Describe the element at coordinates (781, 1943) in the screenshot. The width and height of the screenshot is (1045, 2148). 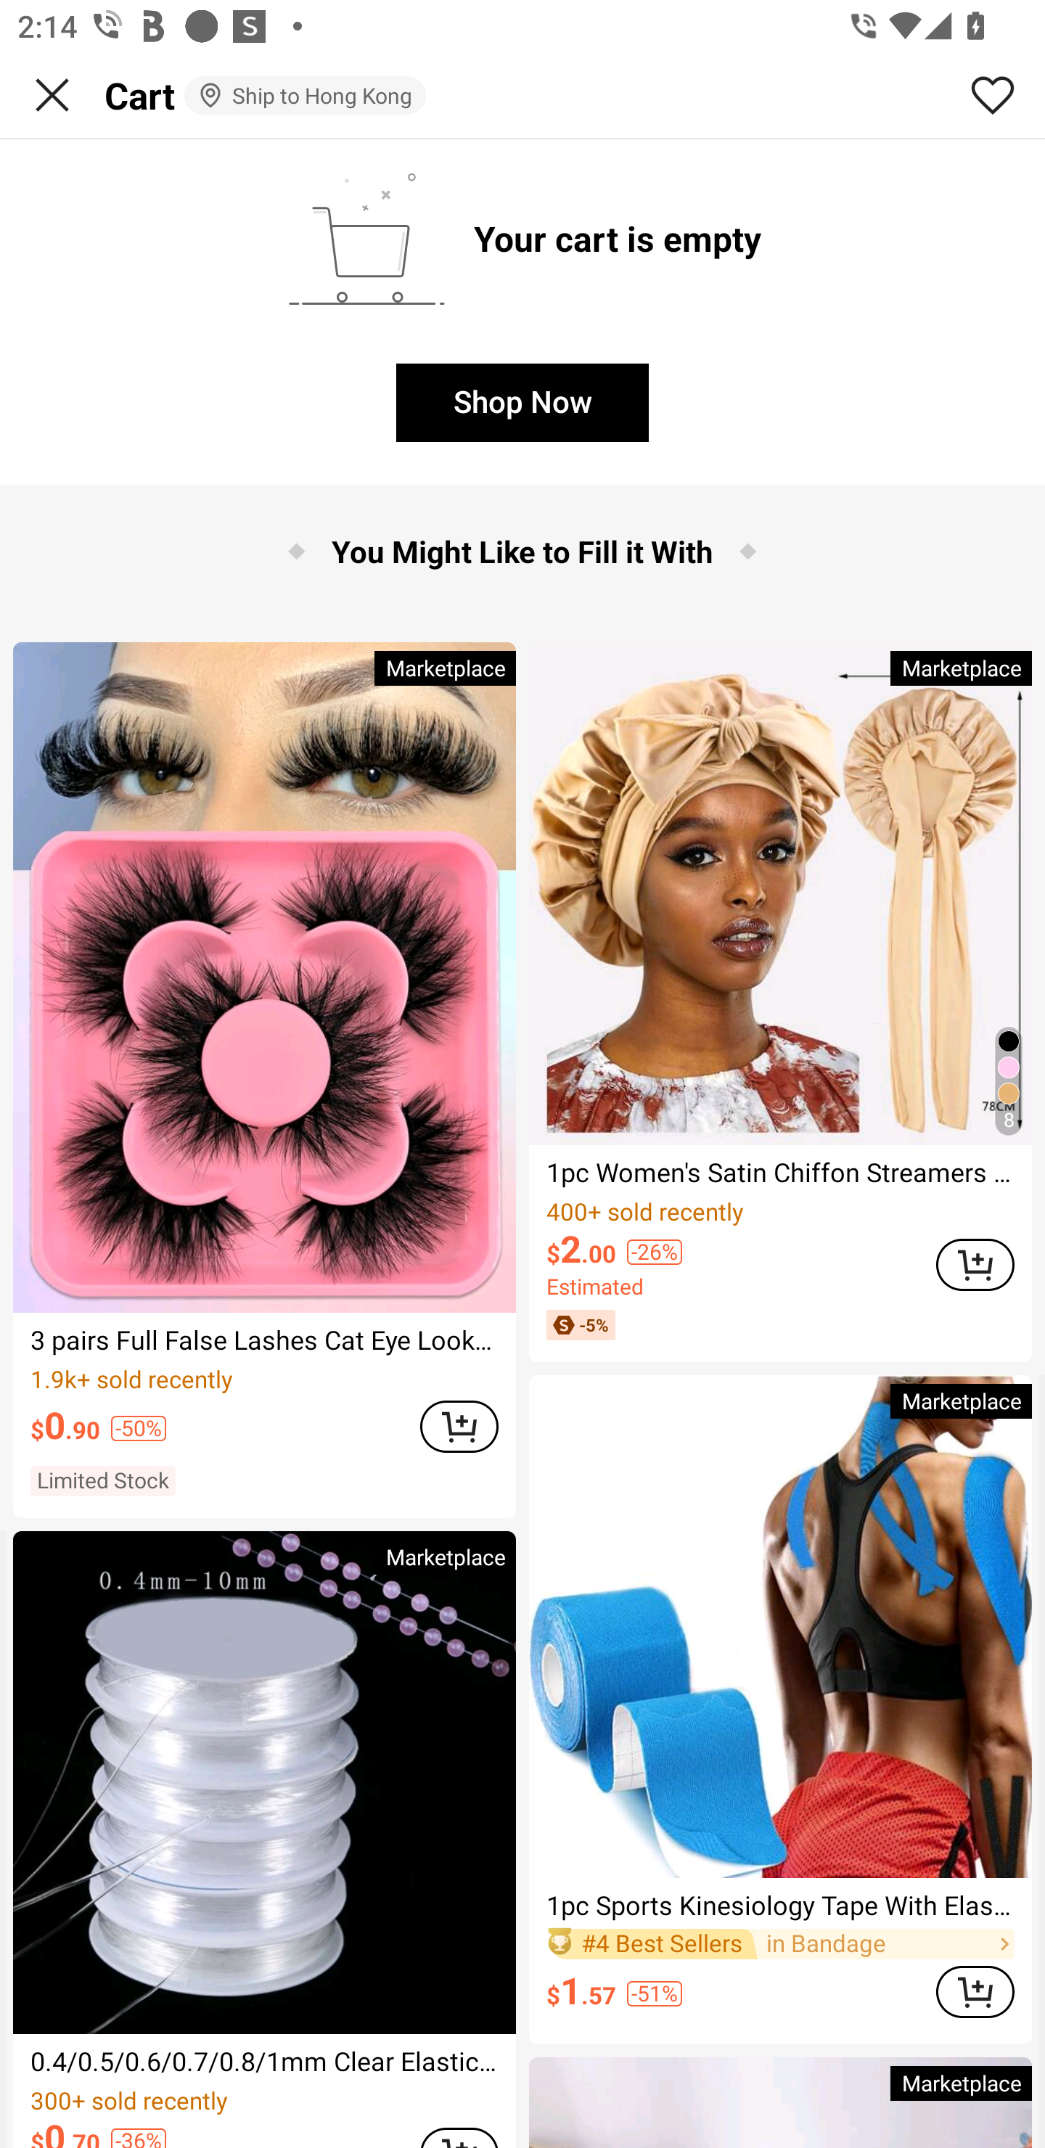
I see `#4 Best Sellers in Bandage` at that location.